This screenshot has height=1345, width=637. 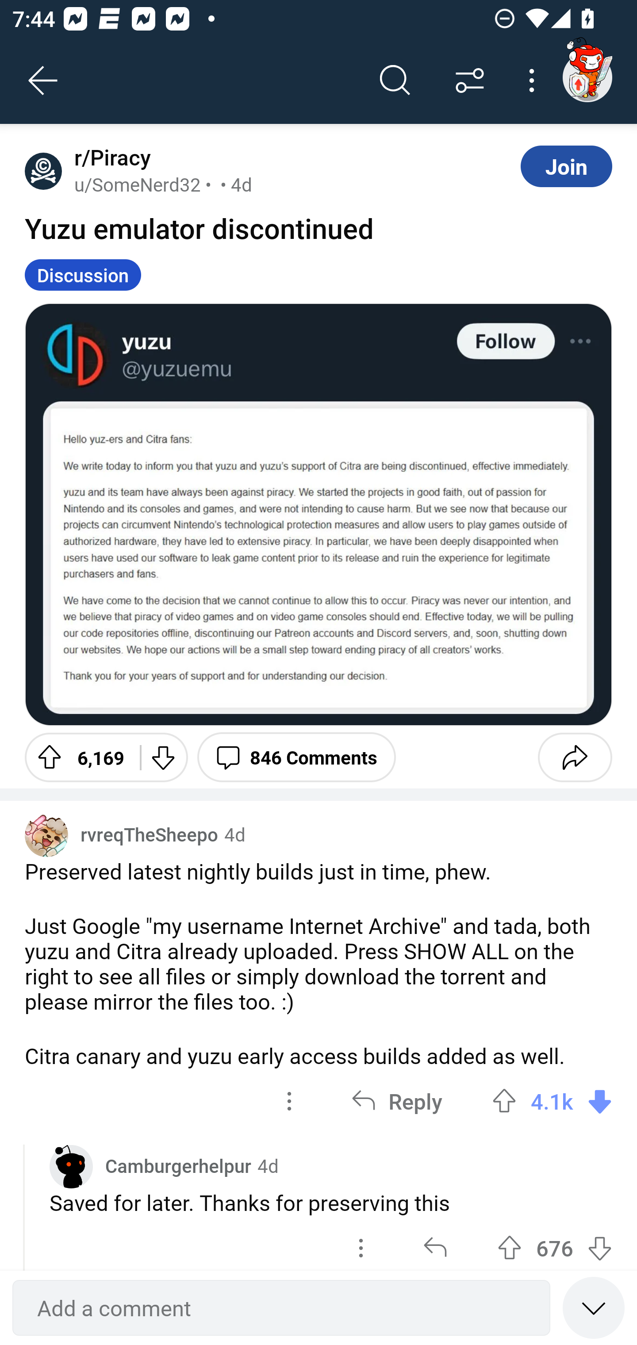 What do you see at coordinates (470, 81) in the screenshot?
I see `Sort comments` at bounding box center [470, 81].